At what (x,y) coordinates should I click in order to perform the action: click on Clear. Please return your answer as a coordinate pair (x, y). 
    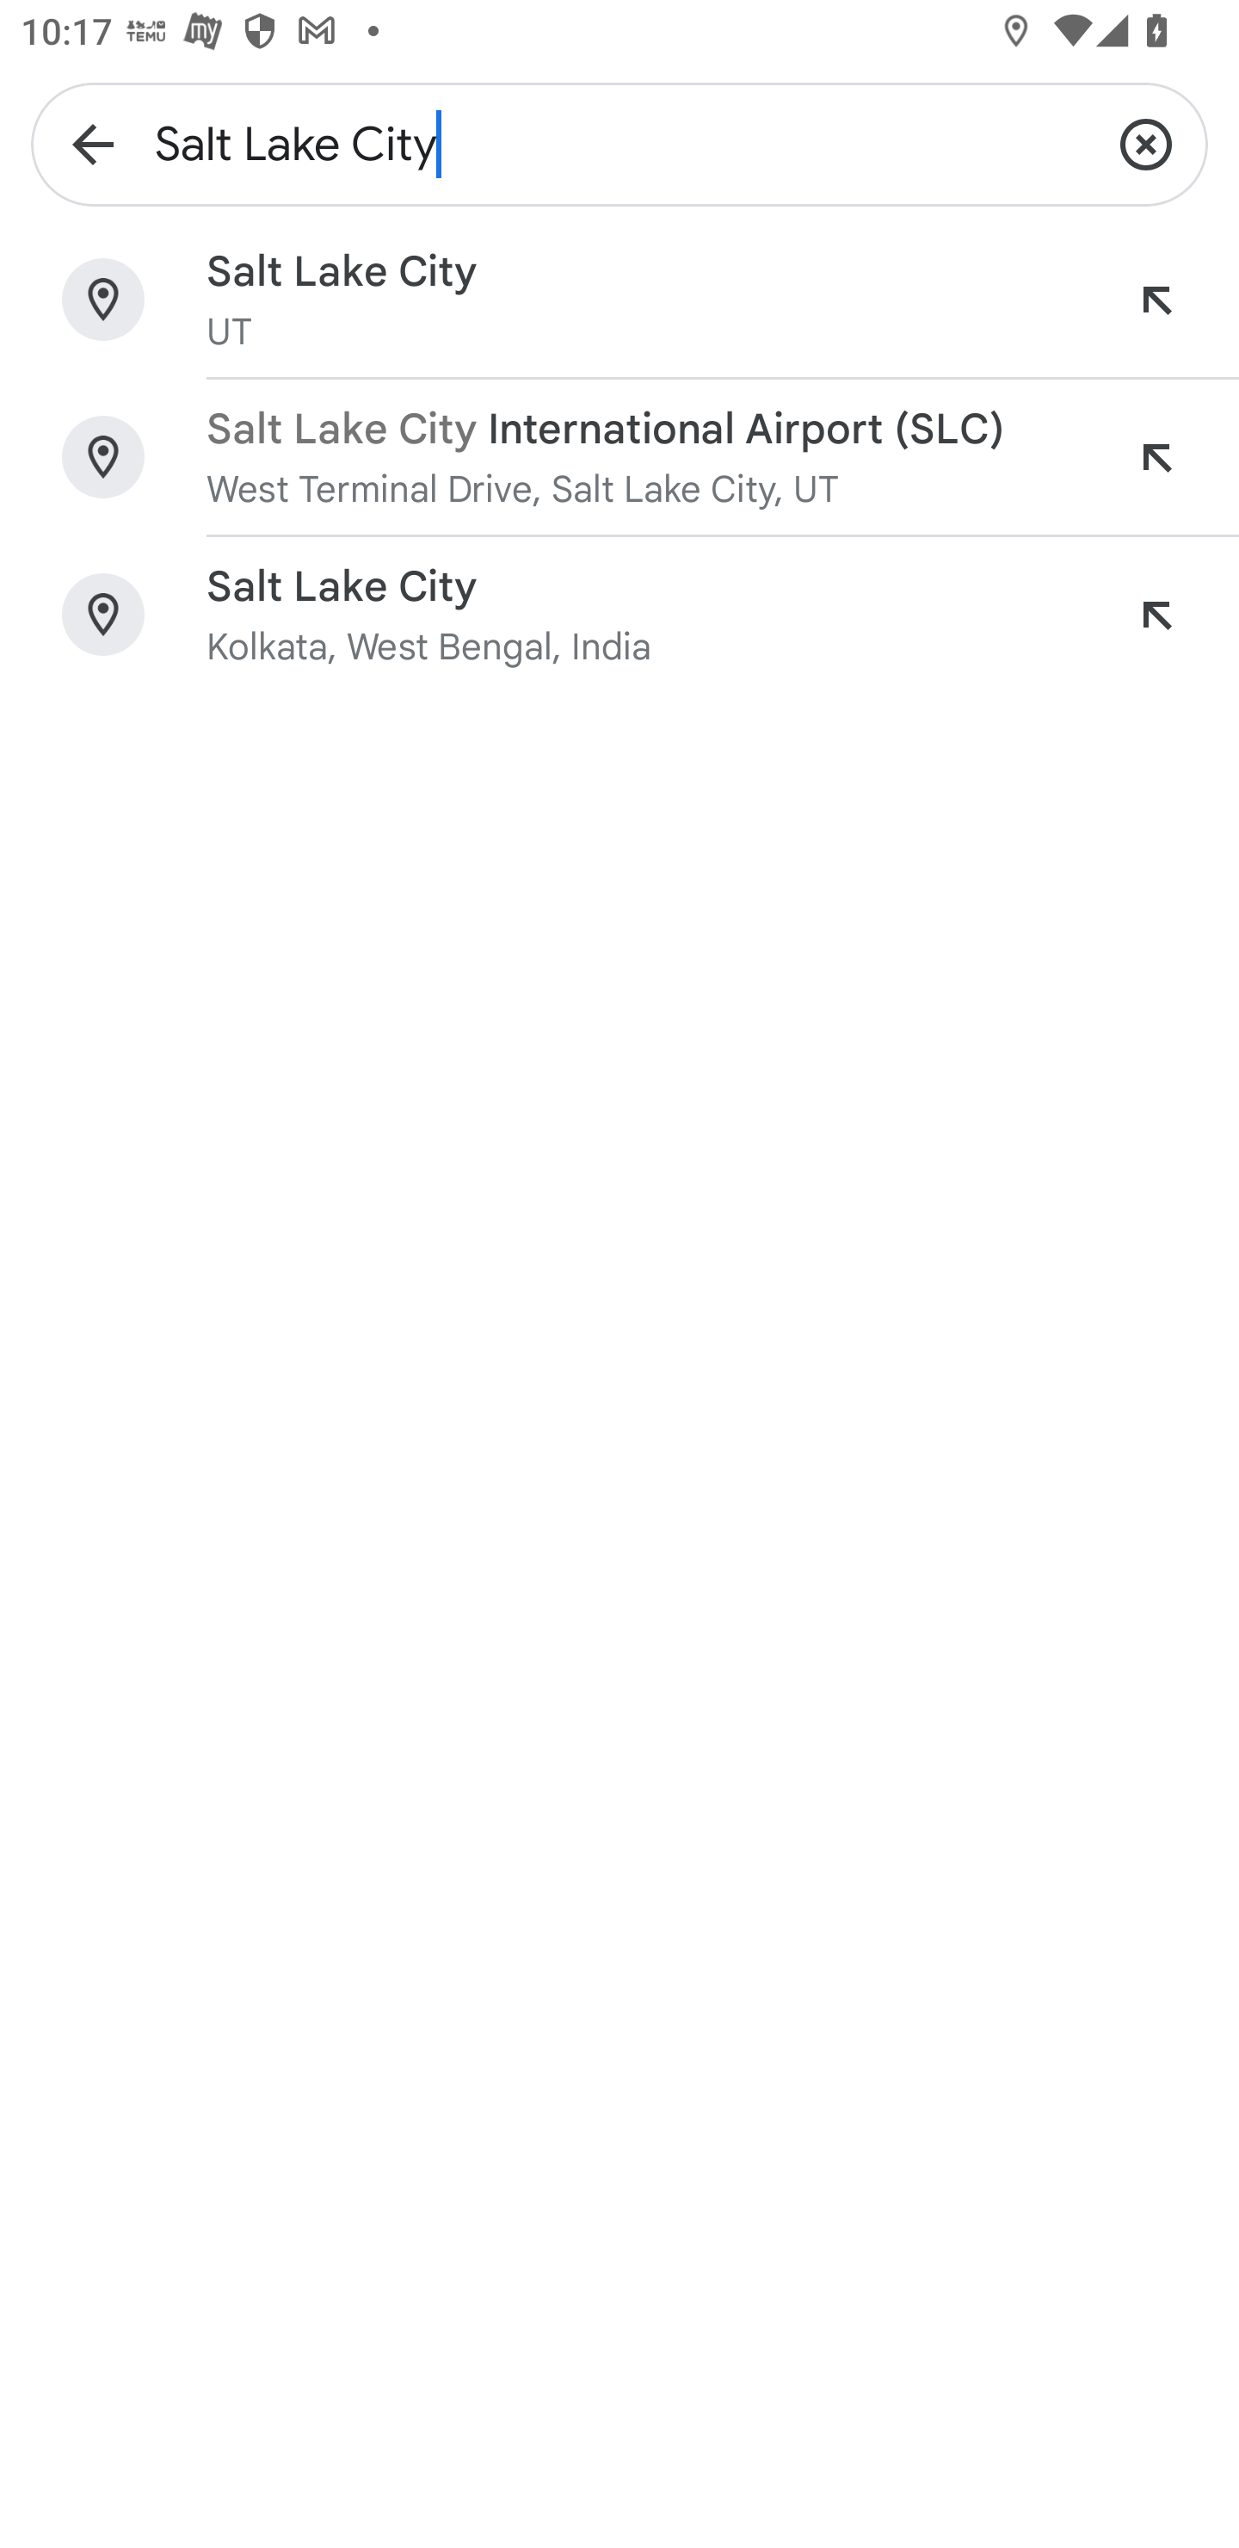
    Looking at the image, I should click on (1146, 143).